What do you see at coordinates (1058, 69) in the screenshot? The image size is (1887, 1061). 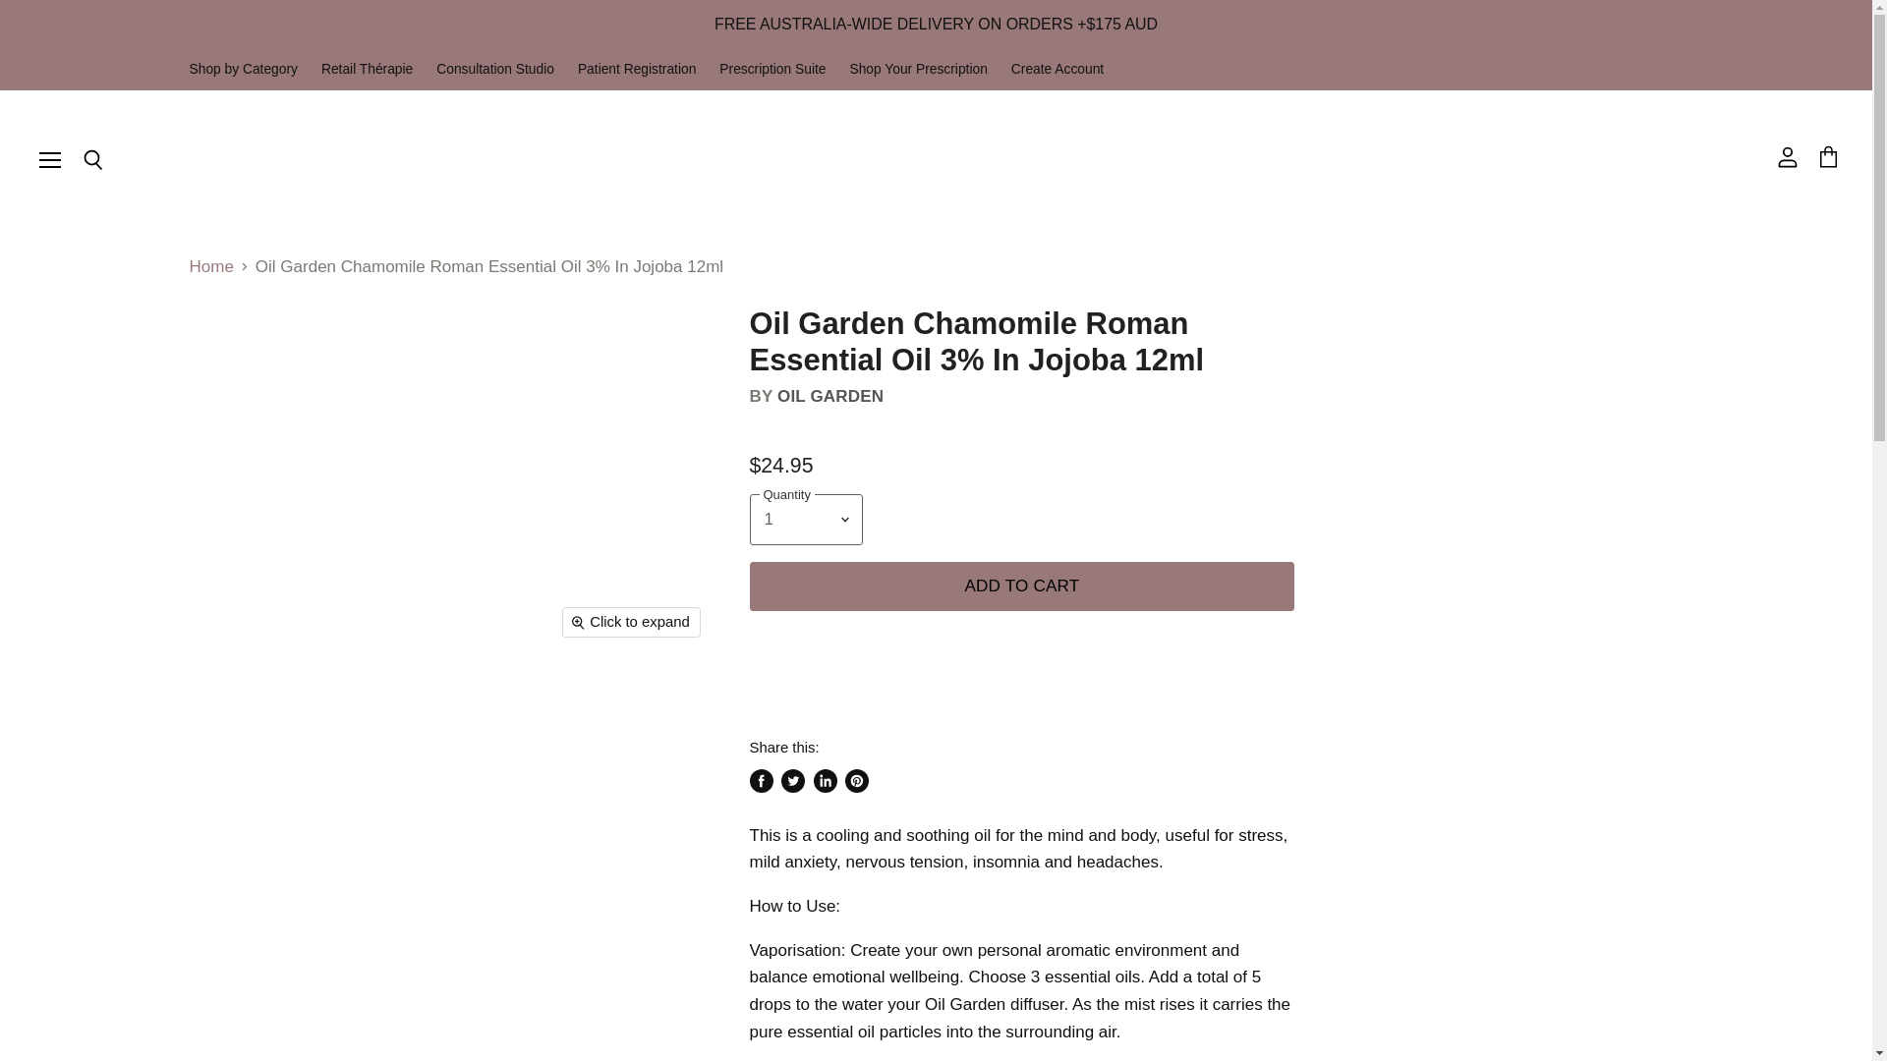 I see `Create Account` at bounding box center [1058, 69].